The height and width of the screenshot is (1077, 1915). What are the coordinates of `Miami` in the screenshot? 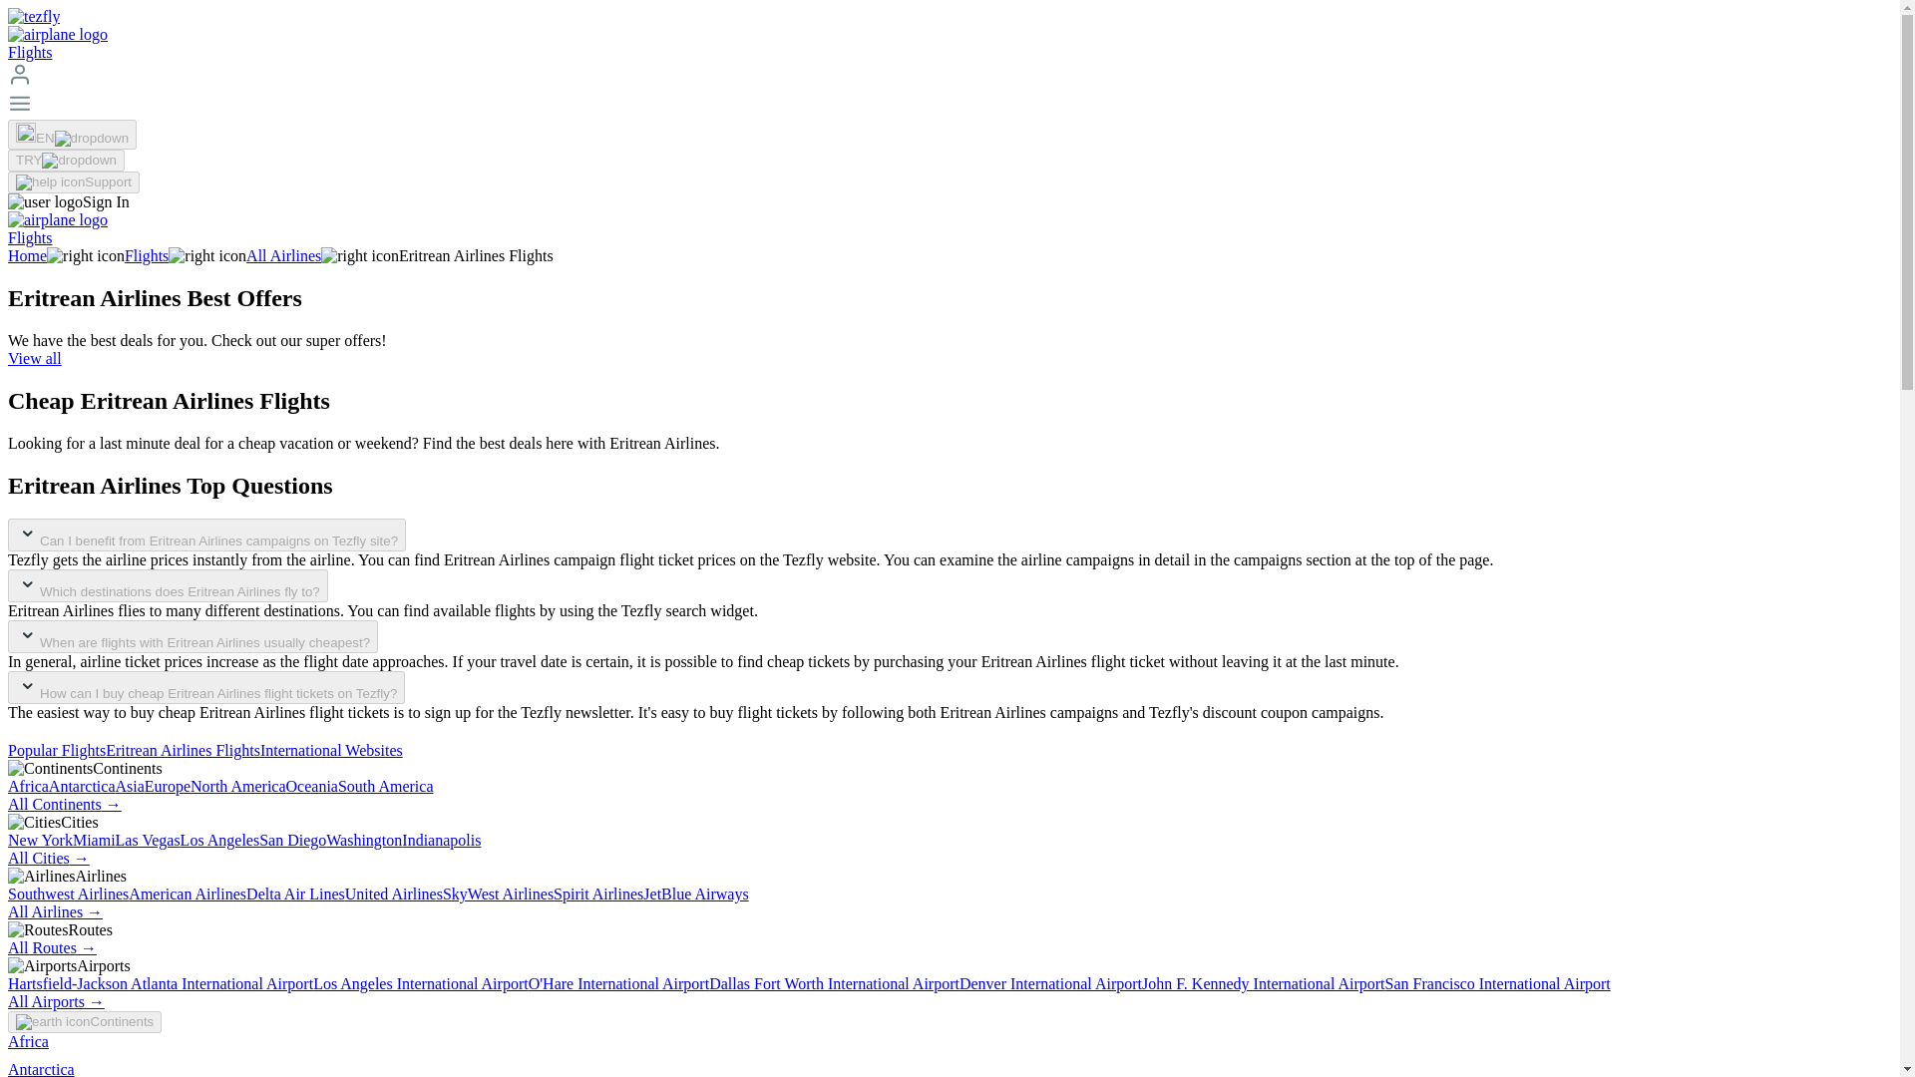 It's located at (94, 840).